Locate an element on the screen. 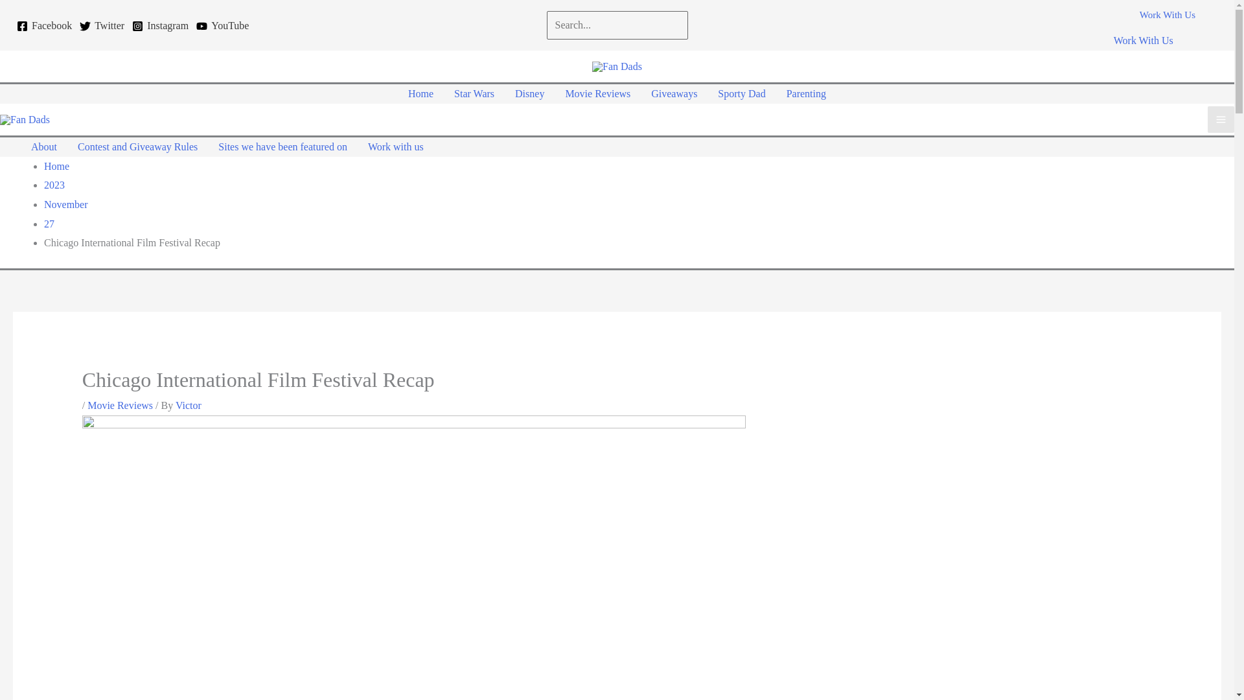 This screenshot has height=700, width=1244. Victor is located at coordinates (188, 404).